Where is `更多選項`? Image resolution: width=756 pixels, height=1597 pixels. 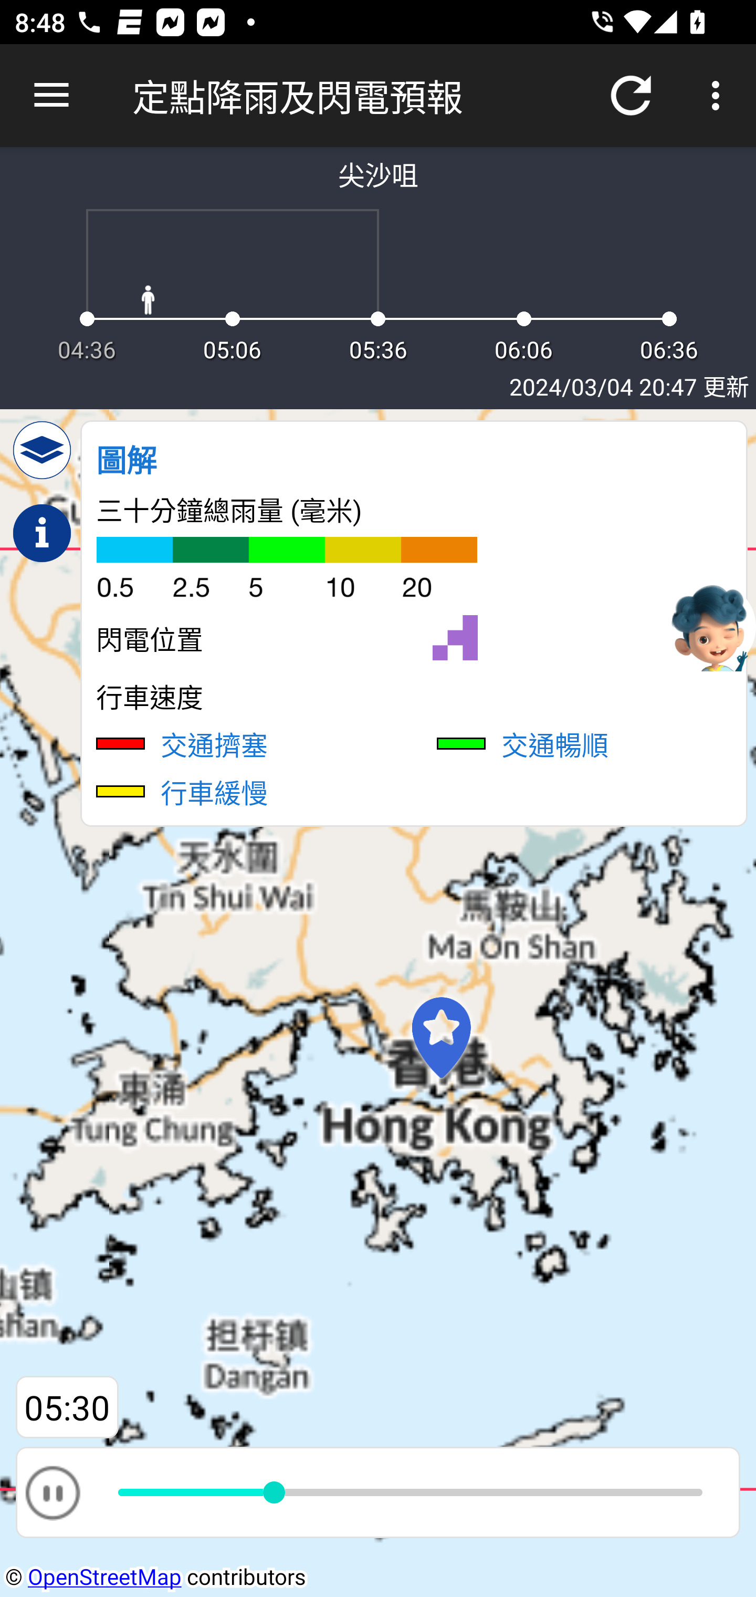
更多選項 is located at coordinates (719, 96).